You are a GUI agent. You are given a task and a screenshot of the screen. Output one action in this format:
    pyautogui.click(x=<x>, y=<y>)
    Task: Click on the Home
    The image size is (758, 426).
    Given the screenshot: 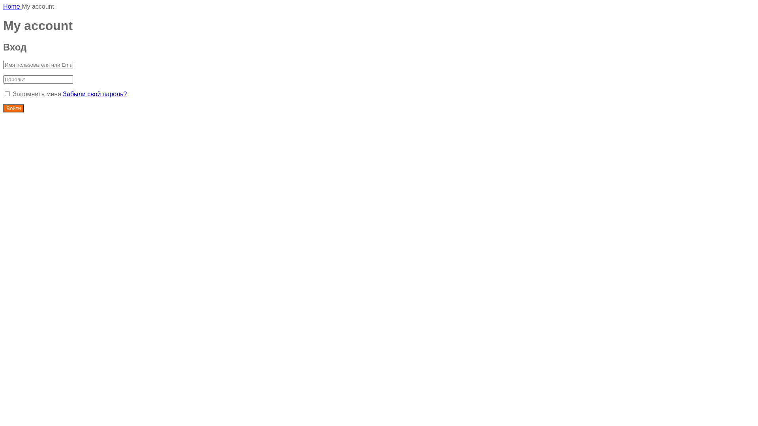 What is the action you would take?
    pyautogui.click(x=13, y=6)
    